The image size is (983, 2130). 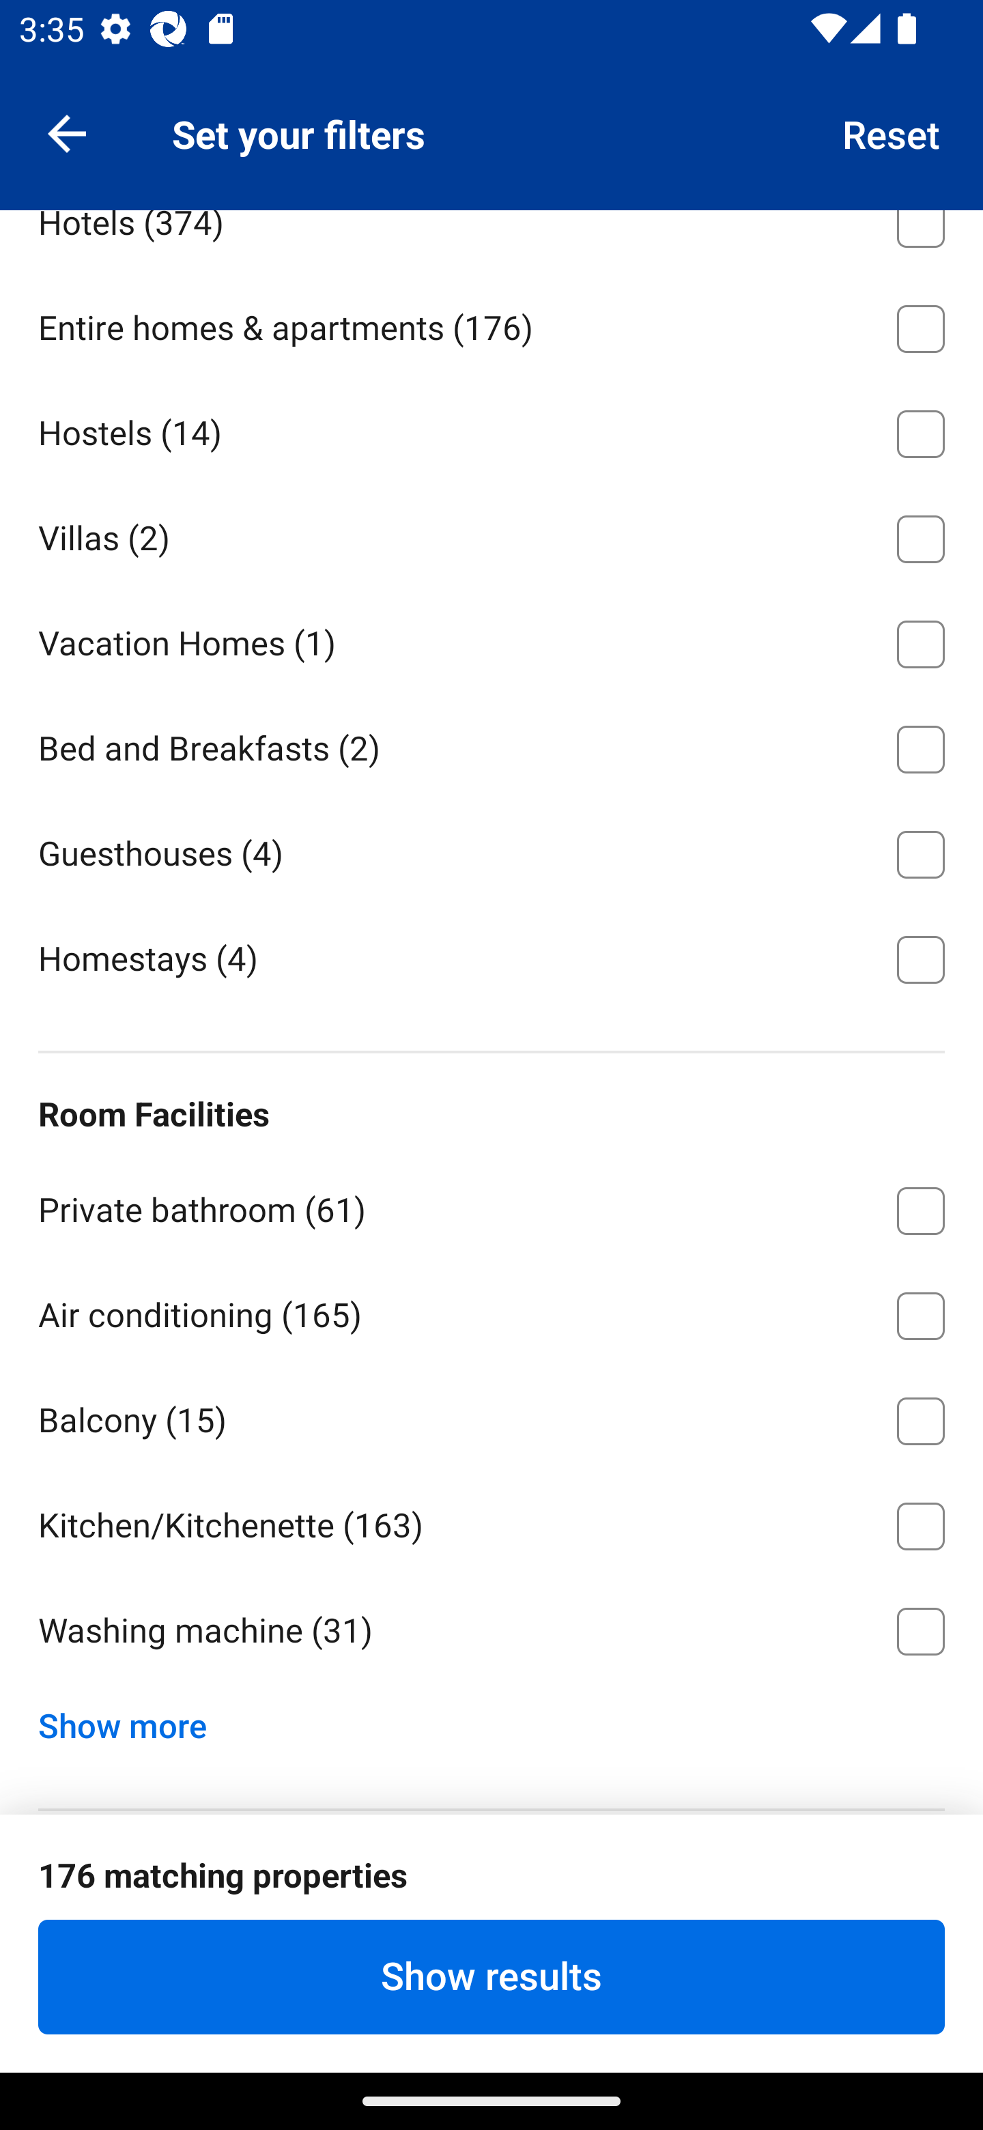 What do you see at coordinates (892, 132) in the screenshot?
I see `Reset` at bounding box center [892, 132].